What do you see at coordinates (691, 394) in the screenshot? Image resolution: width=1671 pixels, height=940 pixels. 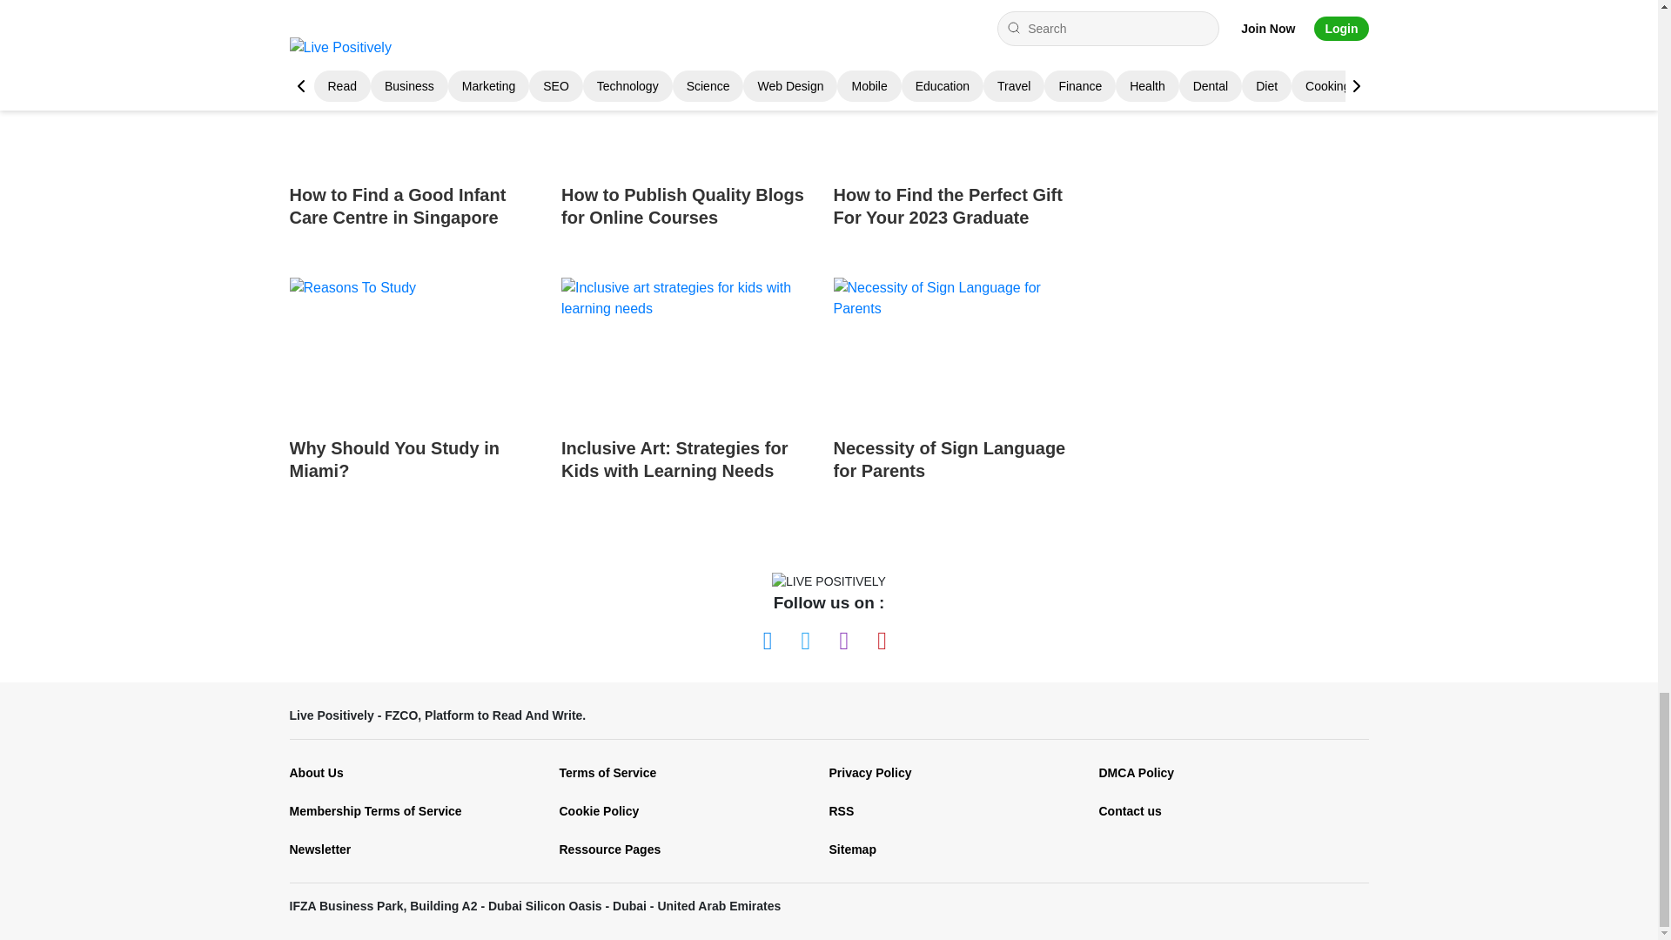 I see `Inclusive Art: Strategies for Kids with Learning Needs` at bounding box center [691, 394].